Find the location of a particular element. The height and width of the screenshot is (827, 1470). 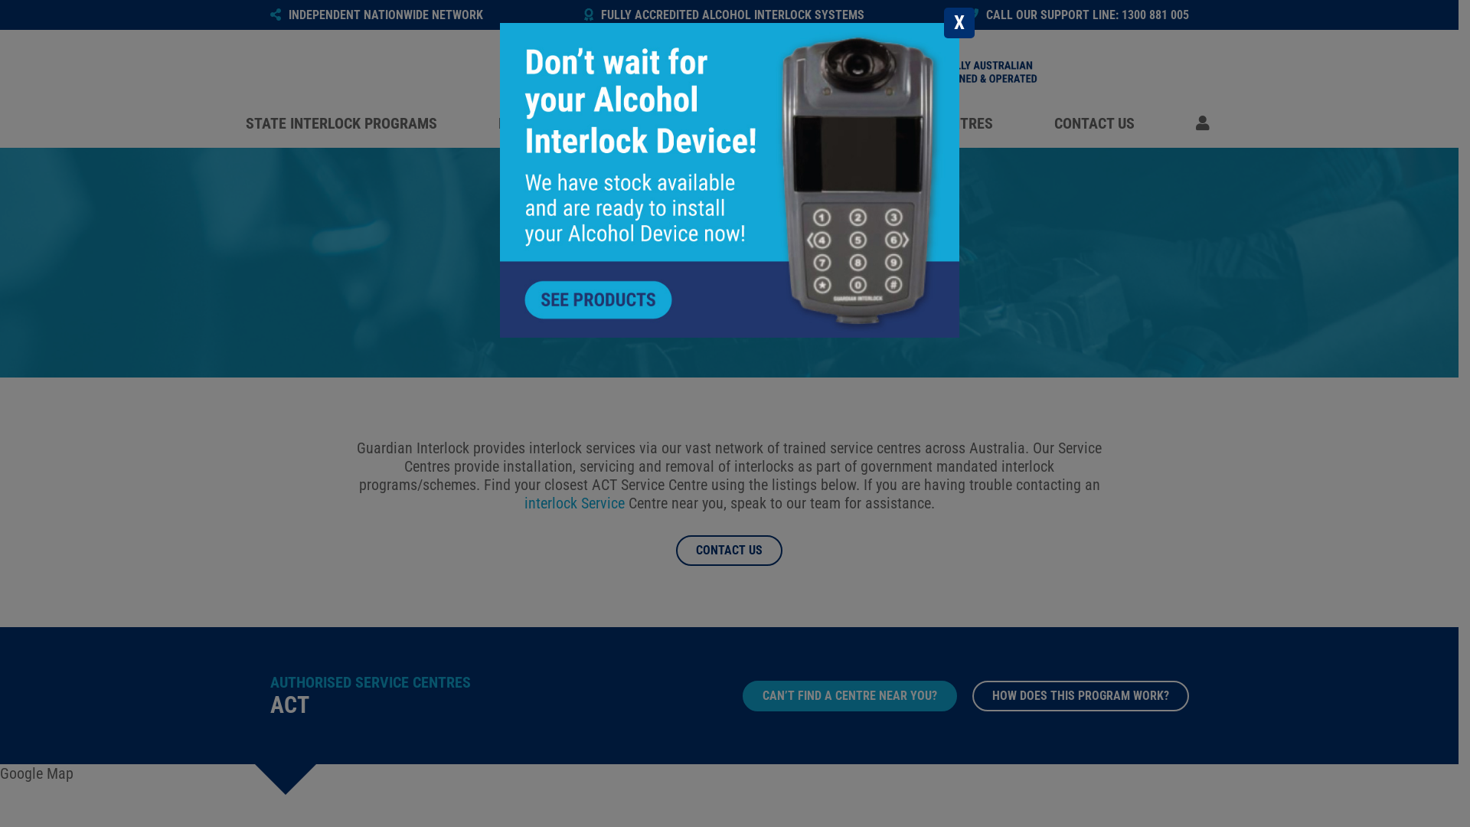

  is located at coordinates (1205, 123).